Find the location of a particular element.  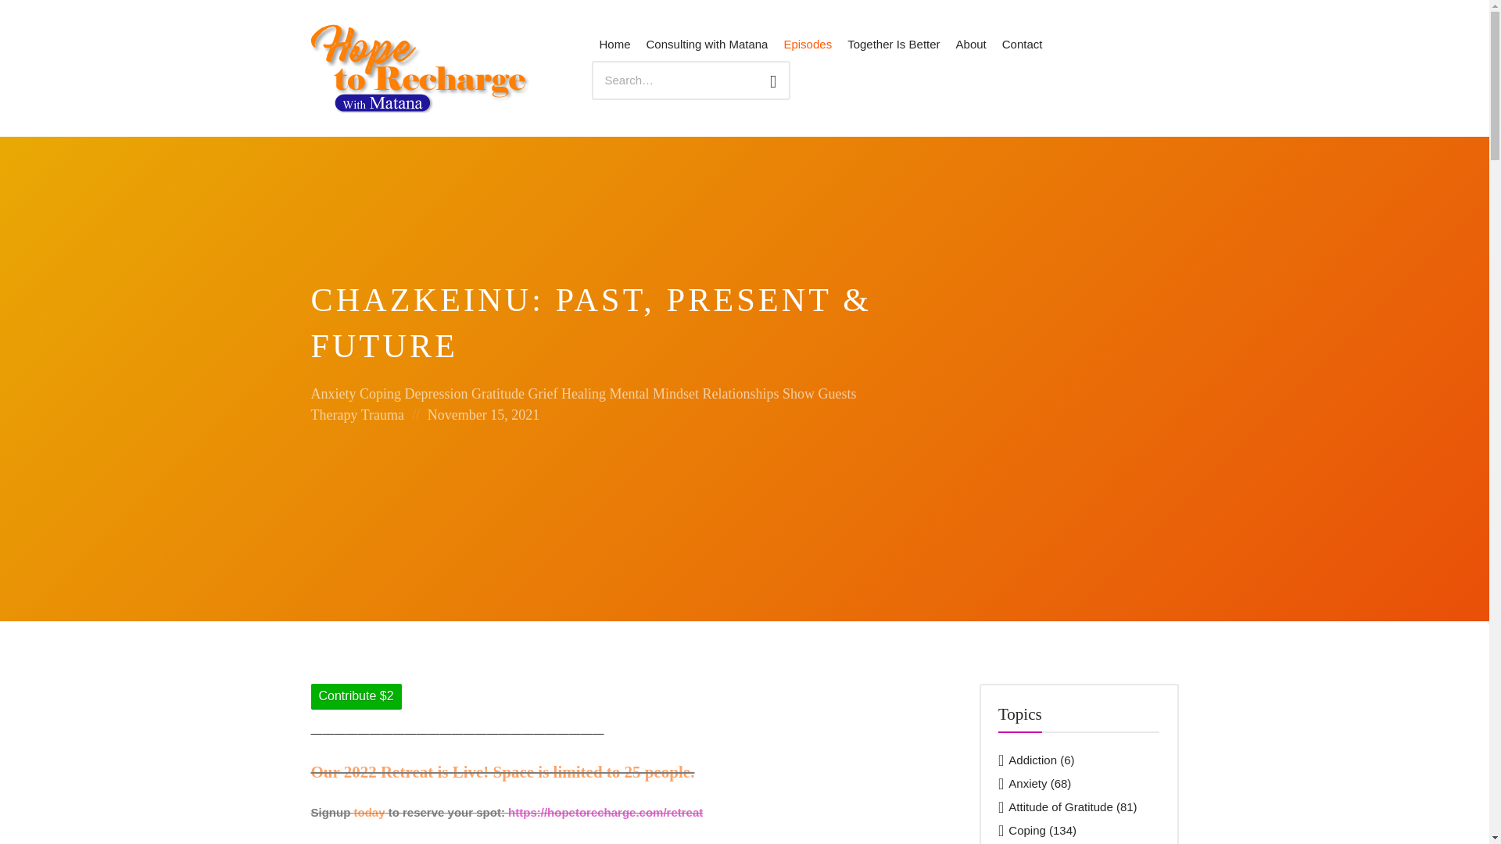

Grief is located at coordinates (543, 394).